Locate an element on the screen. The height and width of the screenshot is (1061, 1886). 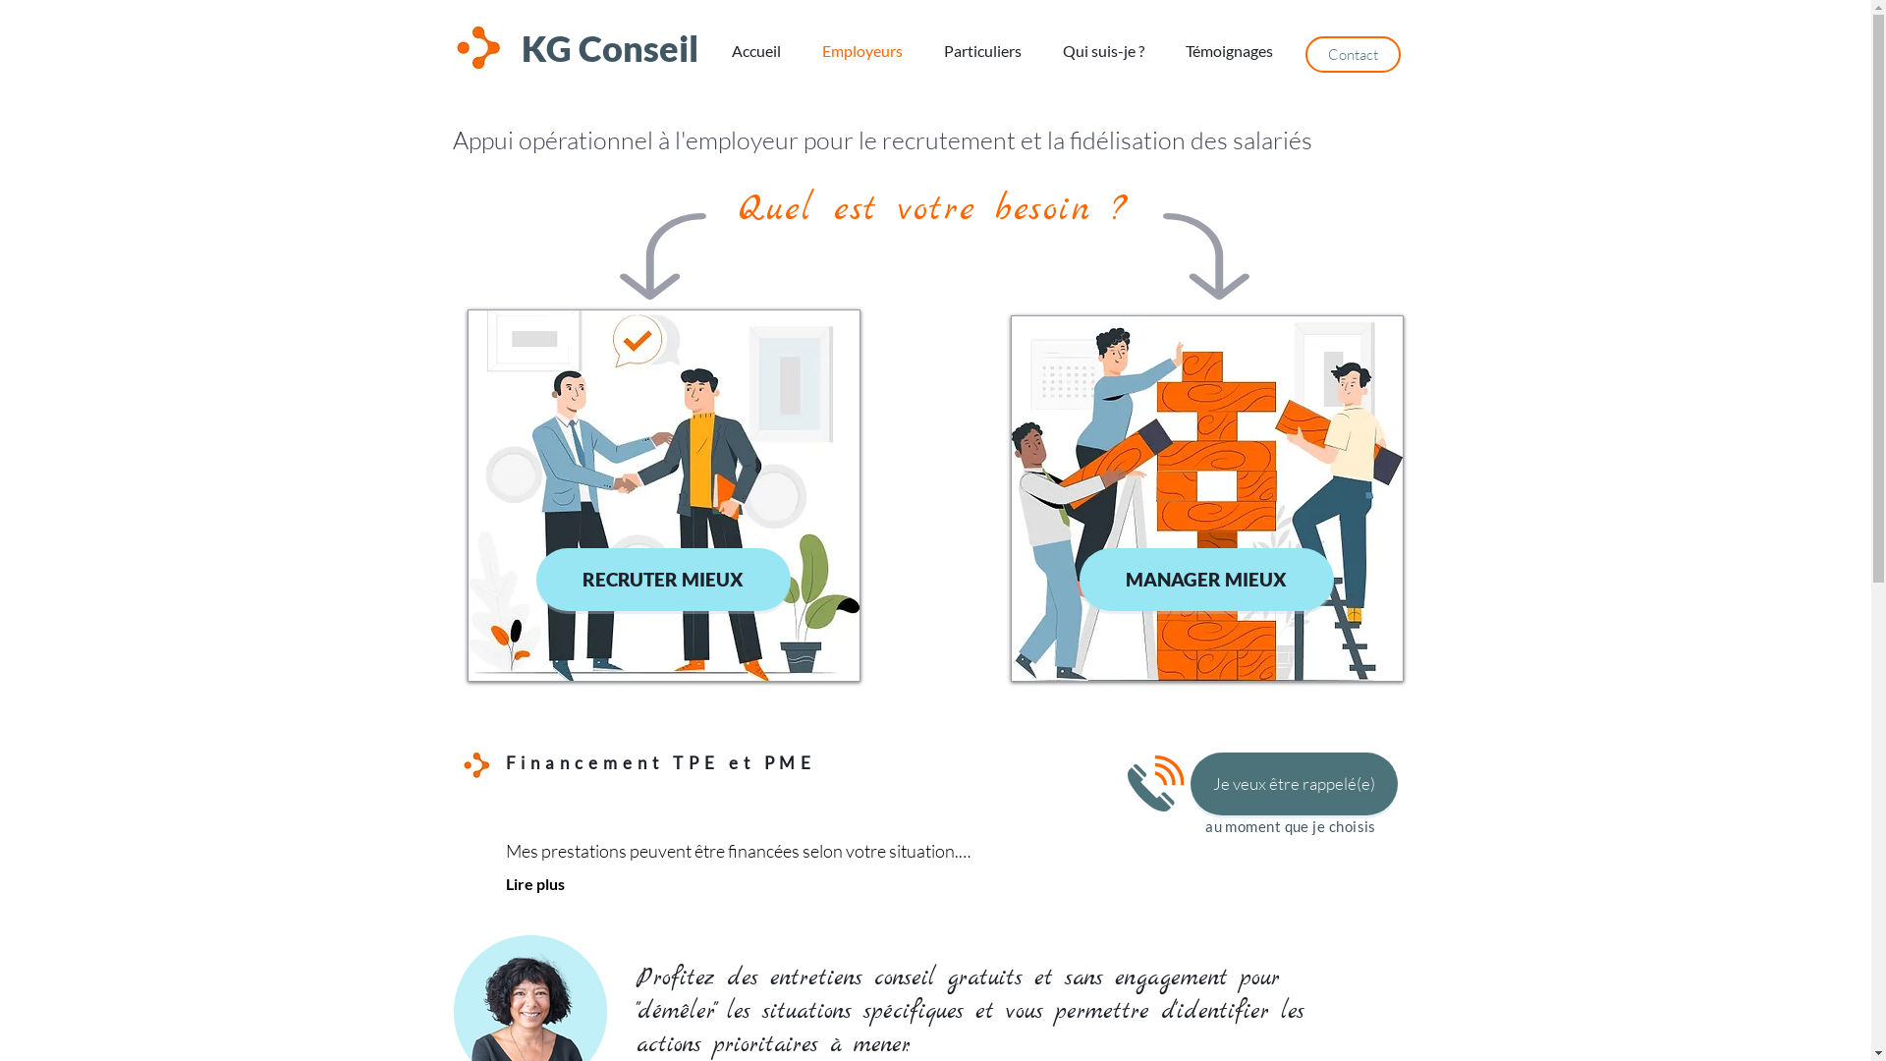
RECRUTER MIEUX is located at coordinates (664, 580).